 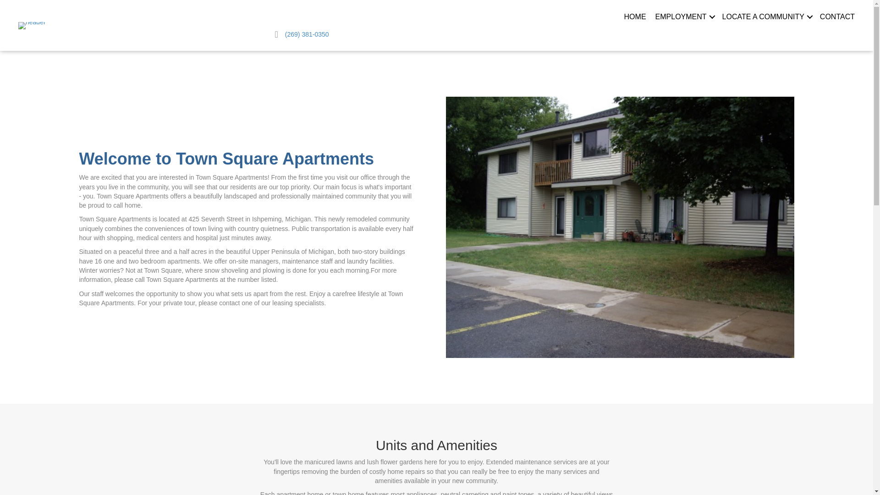 I want to click on LOCATE A COMMUNITY, so click(x=766, y=17).